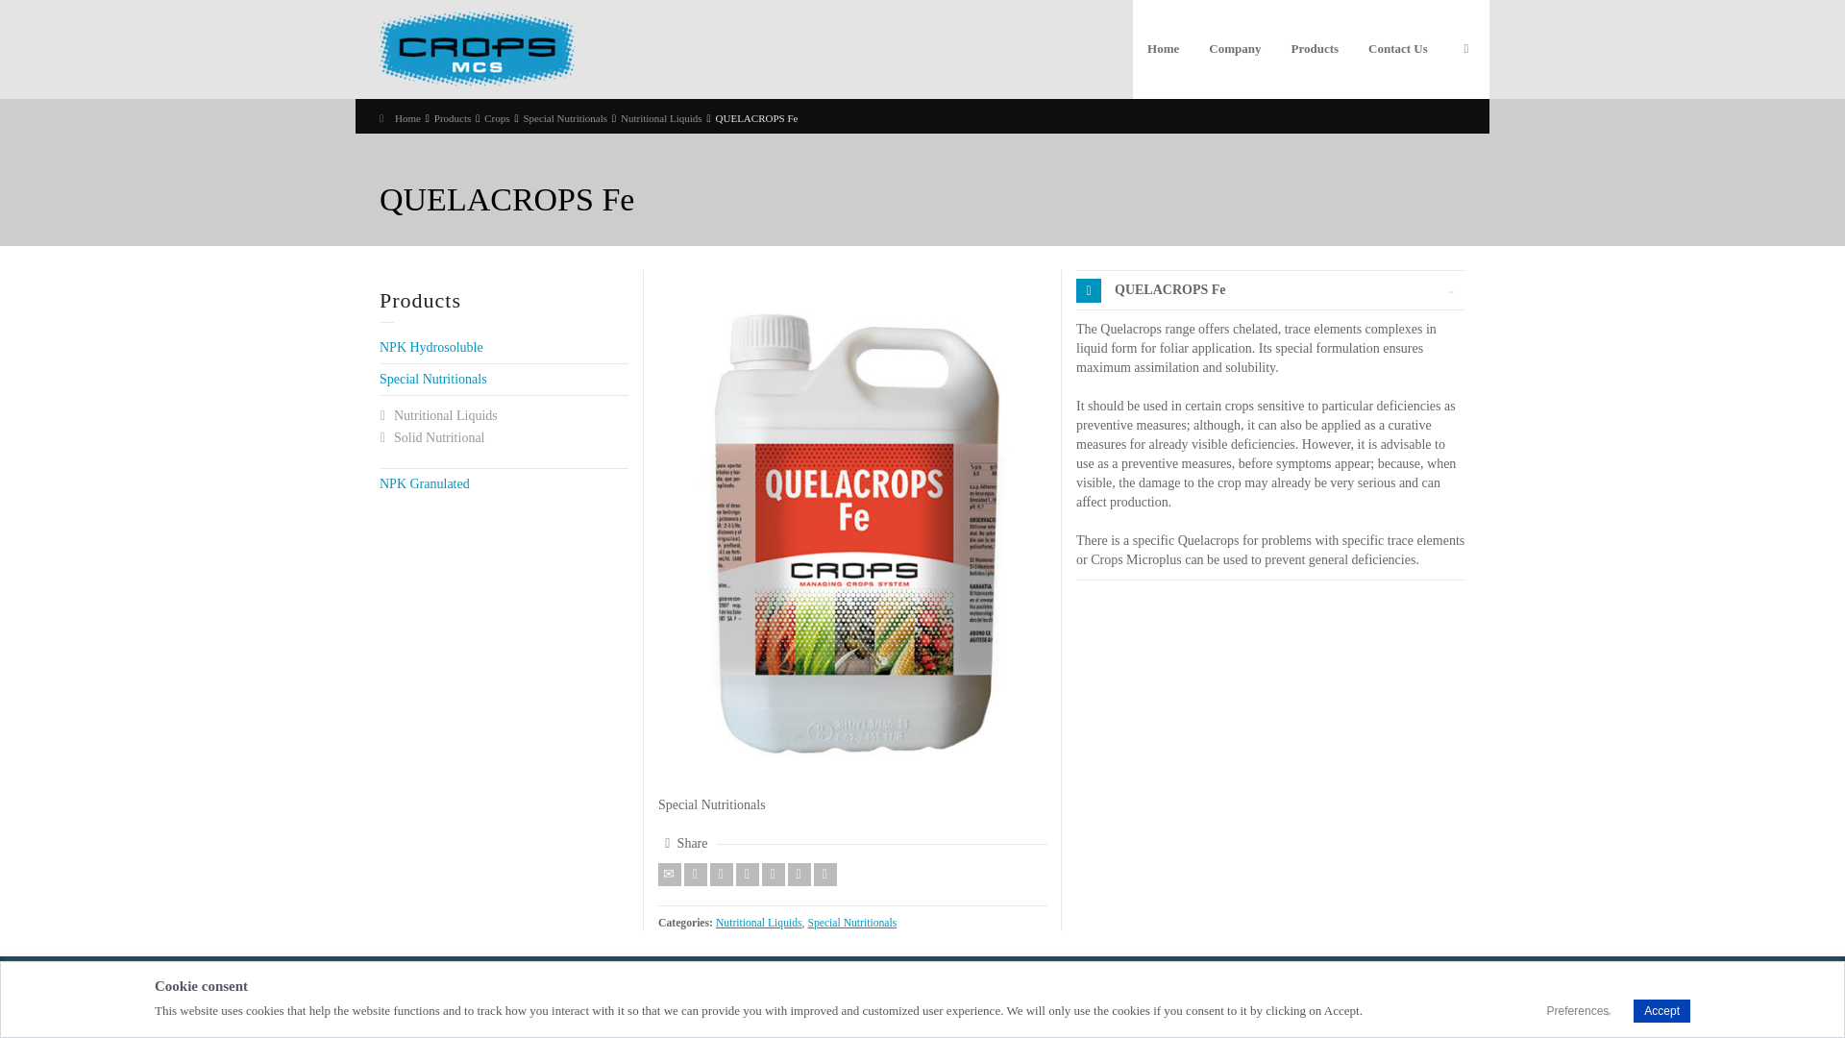 This screenshot has width=1845, height=1038. What do you see at coordinates (439, 438) in the screenshot?
I see `Solid Nutritional` at bounding box center [439, 438].